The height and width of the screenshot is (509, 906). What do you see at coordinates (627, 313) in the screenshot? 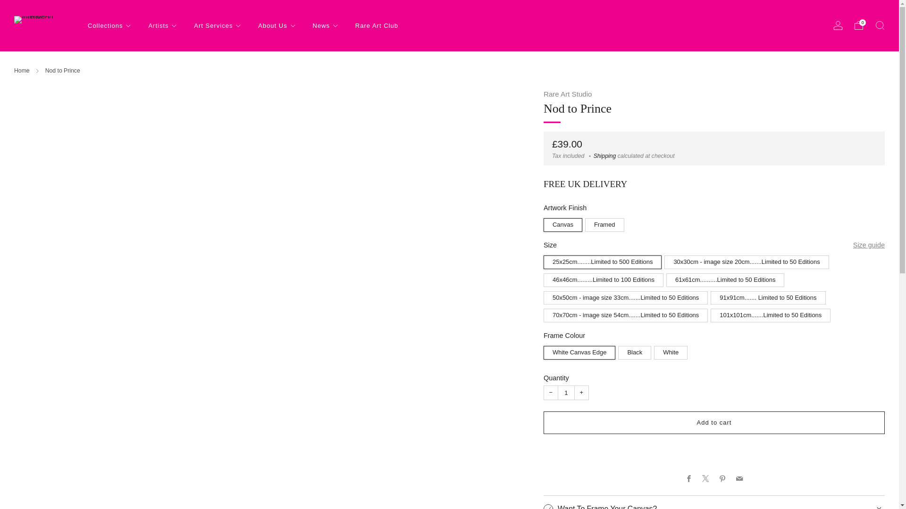
I see `70x70cm - image size 54cm.......Limited to 50 Editions` at bounding box center [627, 313].